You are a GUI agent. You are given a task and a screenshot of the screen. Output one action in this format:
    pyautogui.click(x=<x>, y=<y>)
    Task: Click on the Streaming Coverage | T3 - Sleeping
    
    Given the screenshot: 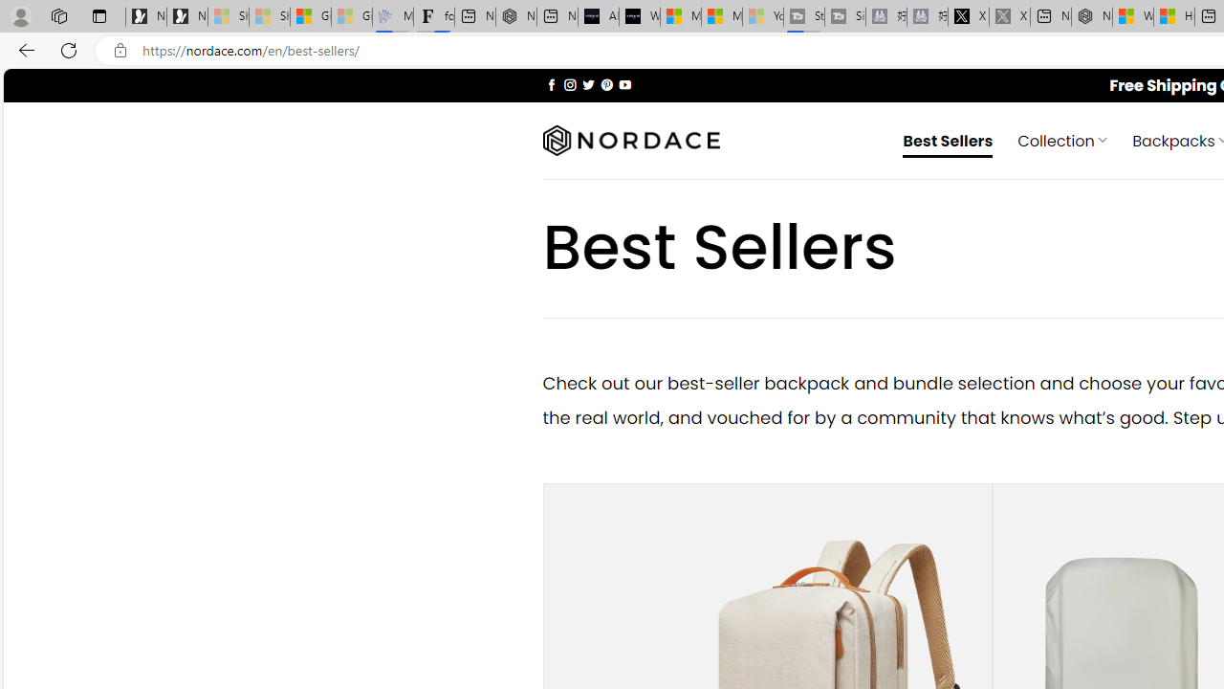 What is the action you would take?
    pyautogui.click(x=803, y=17)
    